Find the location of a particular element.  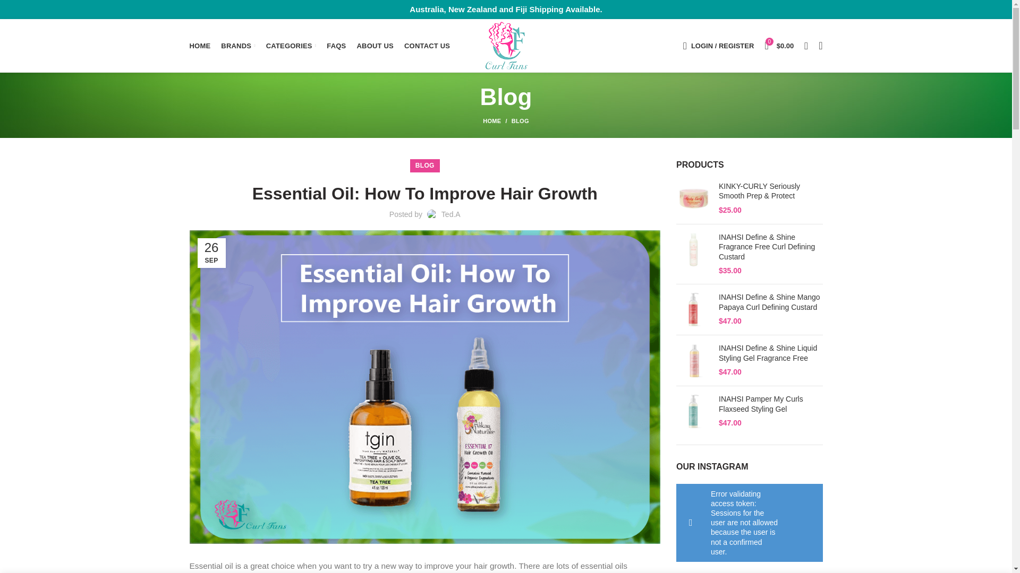

CONTACT US is located at coordinates (427, 45).